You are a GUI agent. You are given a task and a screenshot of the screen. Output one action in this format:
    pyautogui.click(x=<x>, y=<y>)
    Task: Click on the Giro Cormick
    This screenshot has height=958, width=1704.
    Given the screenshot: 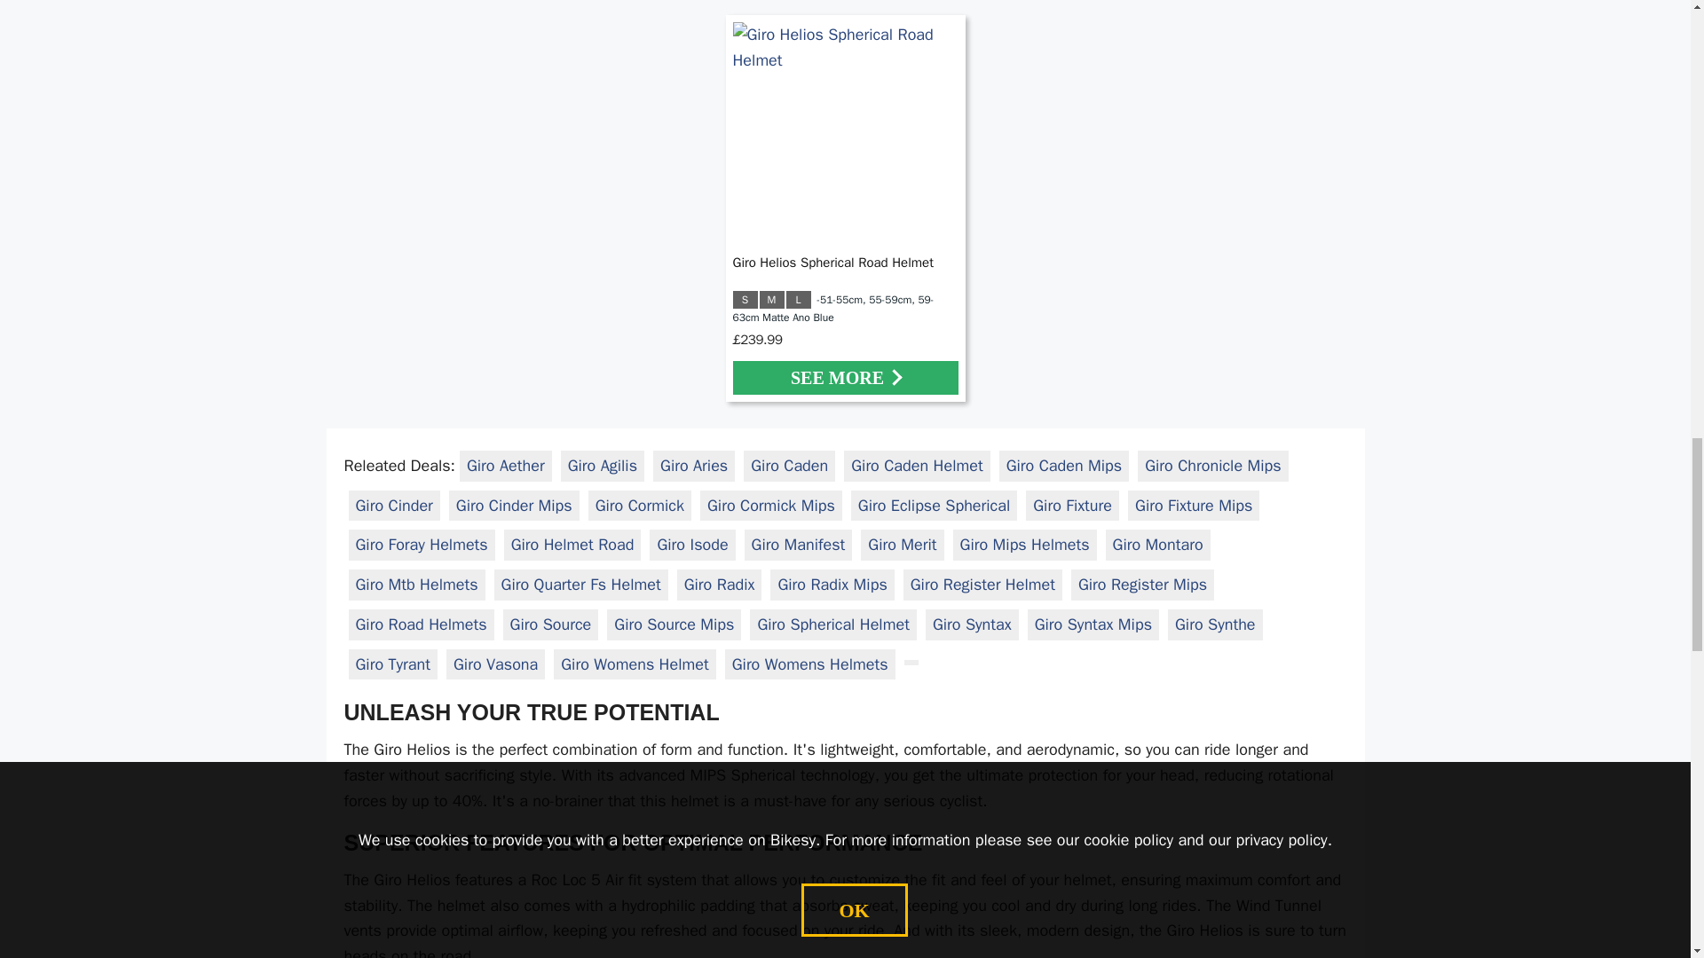 What is the action you would take?
    pyautogui.click(x=639, y=504)
    